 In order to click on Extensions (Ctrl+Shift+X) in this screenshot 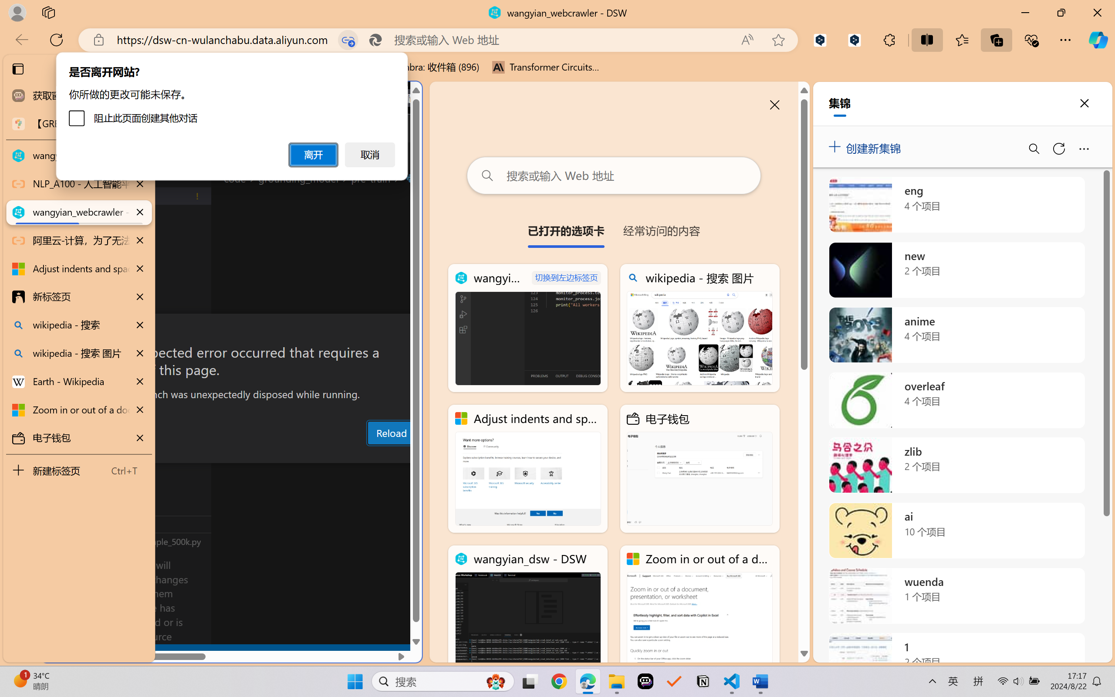, I will do `click(59, 339)`.